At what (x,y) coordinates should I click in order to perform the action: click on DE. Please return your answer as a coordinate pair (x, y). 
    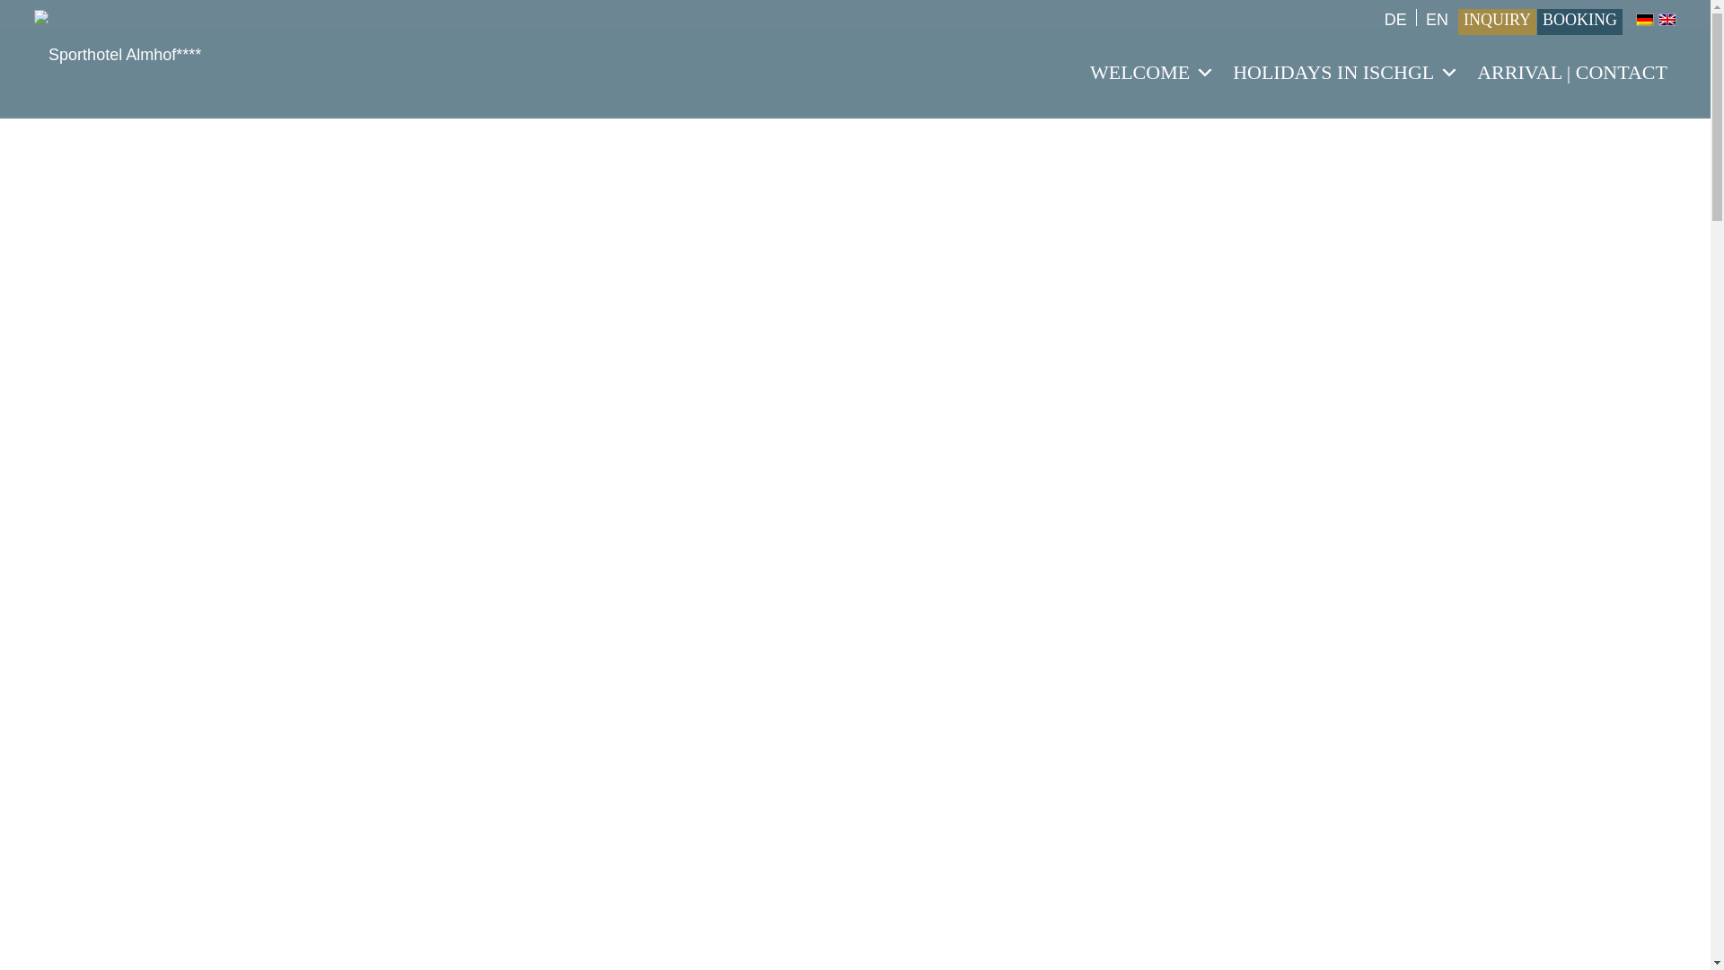
    Looking at the image, I should click on (1645, 20).